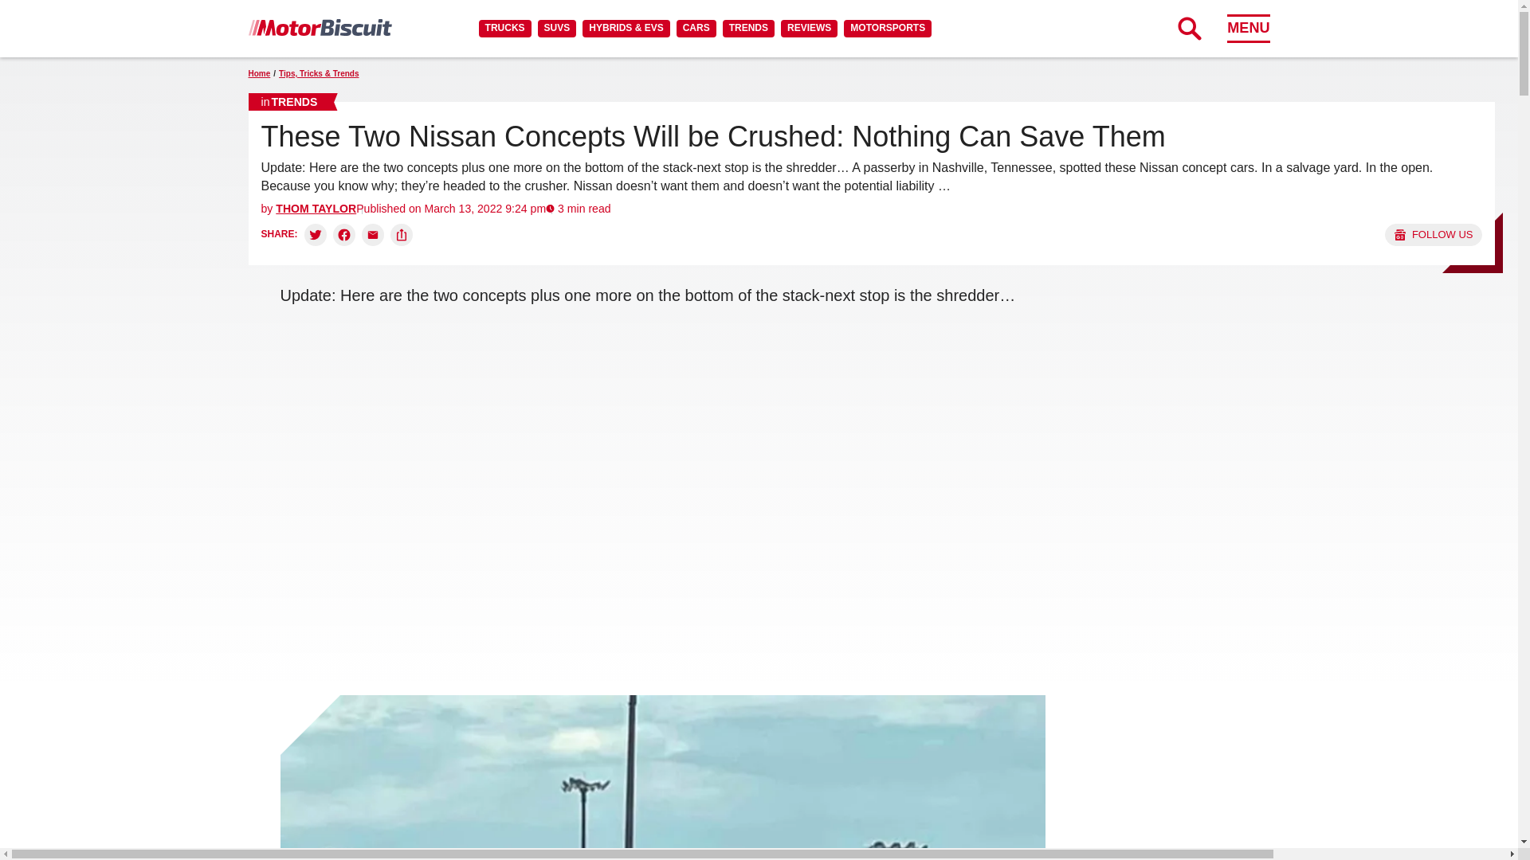  I want to click on Trends, so click(288, 102).